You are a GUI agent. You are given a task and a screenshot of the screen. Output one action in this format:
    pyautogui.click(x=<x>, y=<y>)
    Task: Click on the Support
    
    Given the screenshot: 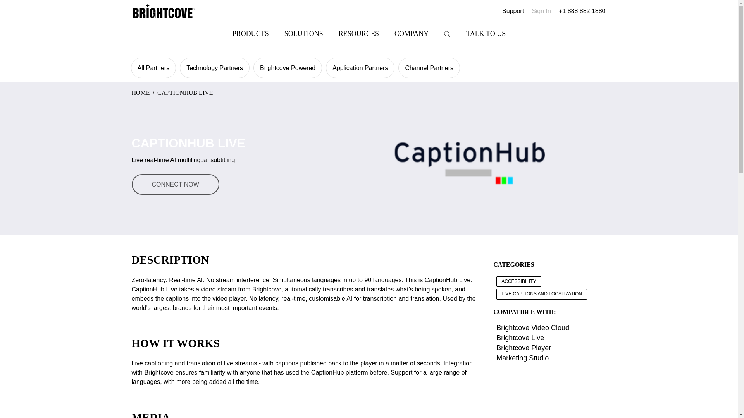 What is the action you would take?
    pyautogui.click(x=513, y=11)
    